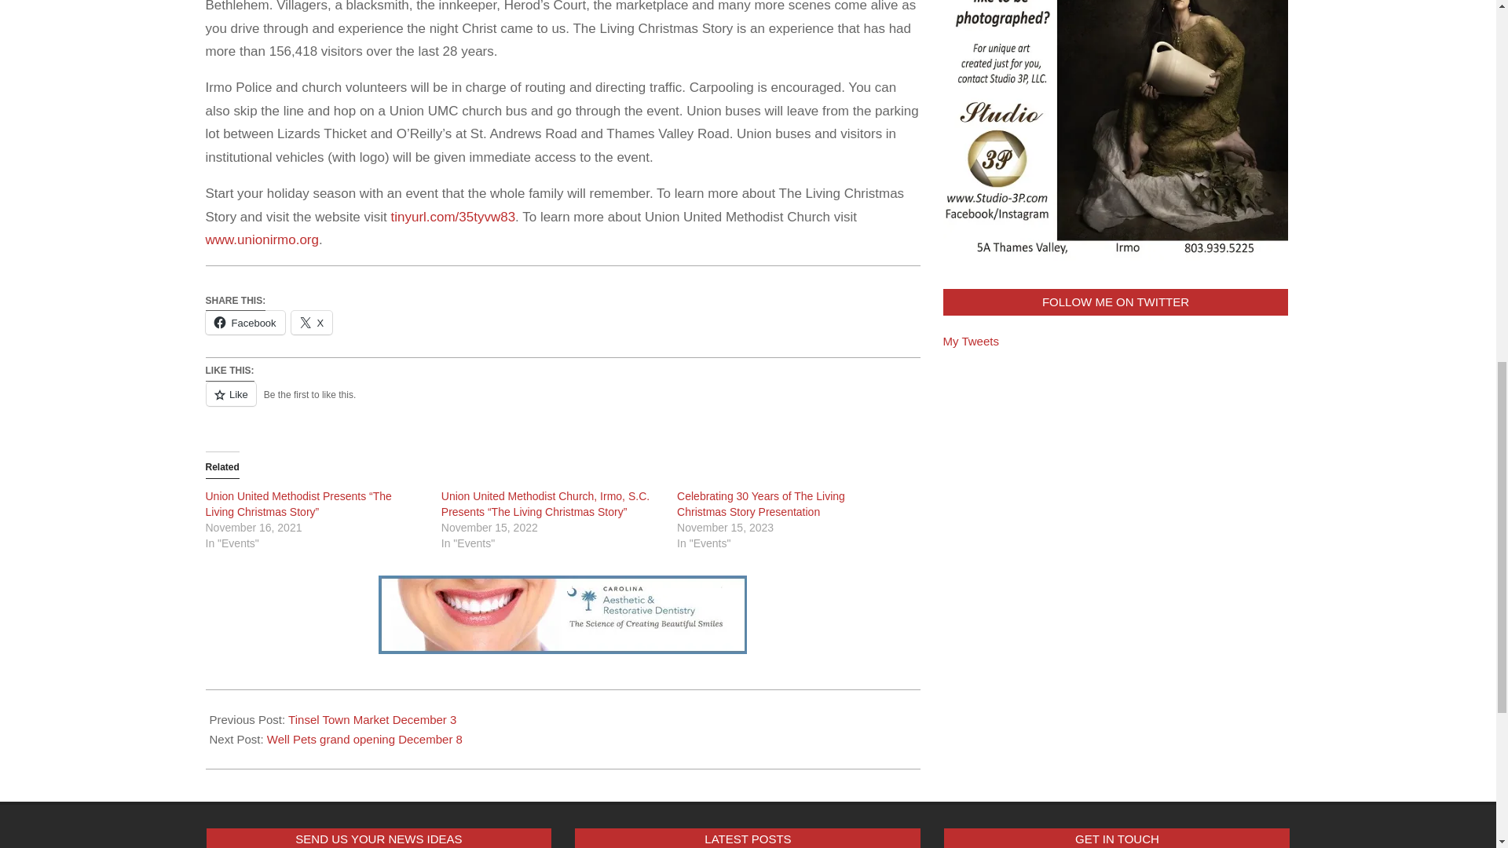 The image size is (1508, 848). I want to click on Like or Reblog, so click(562, 404).